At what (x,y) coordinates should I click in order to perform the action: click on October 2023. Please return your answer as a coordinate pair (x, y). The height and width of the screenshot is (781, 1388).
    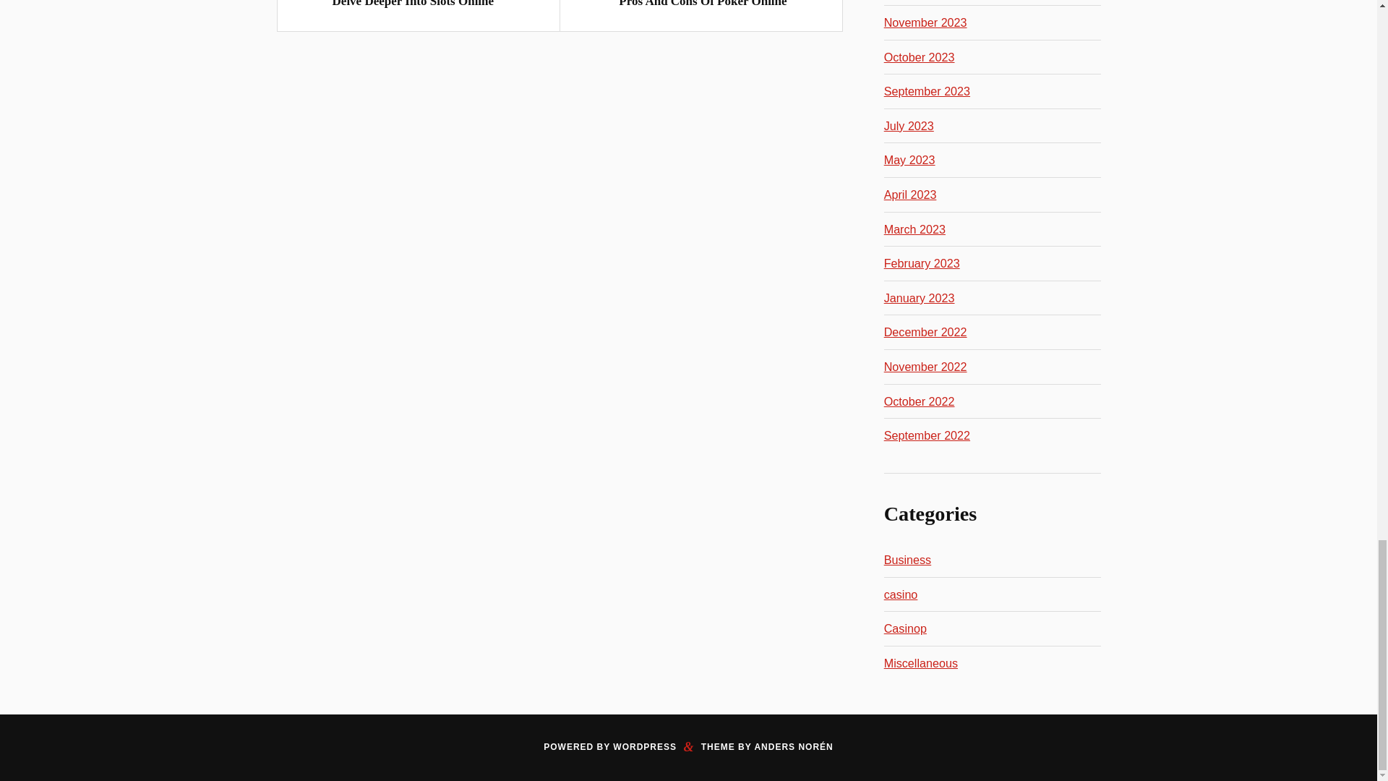
    Looking at the image, I should click on (920, 56).